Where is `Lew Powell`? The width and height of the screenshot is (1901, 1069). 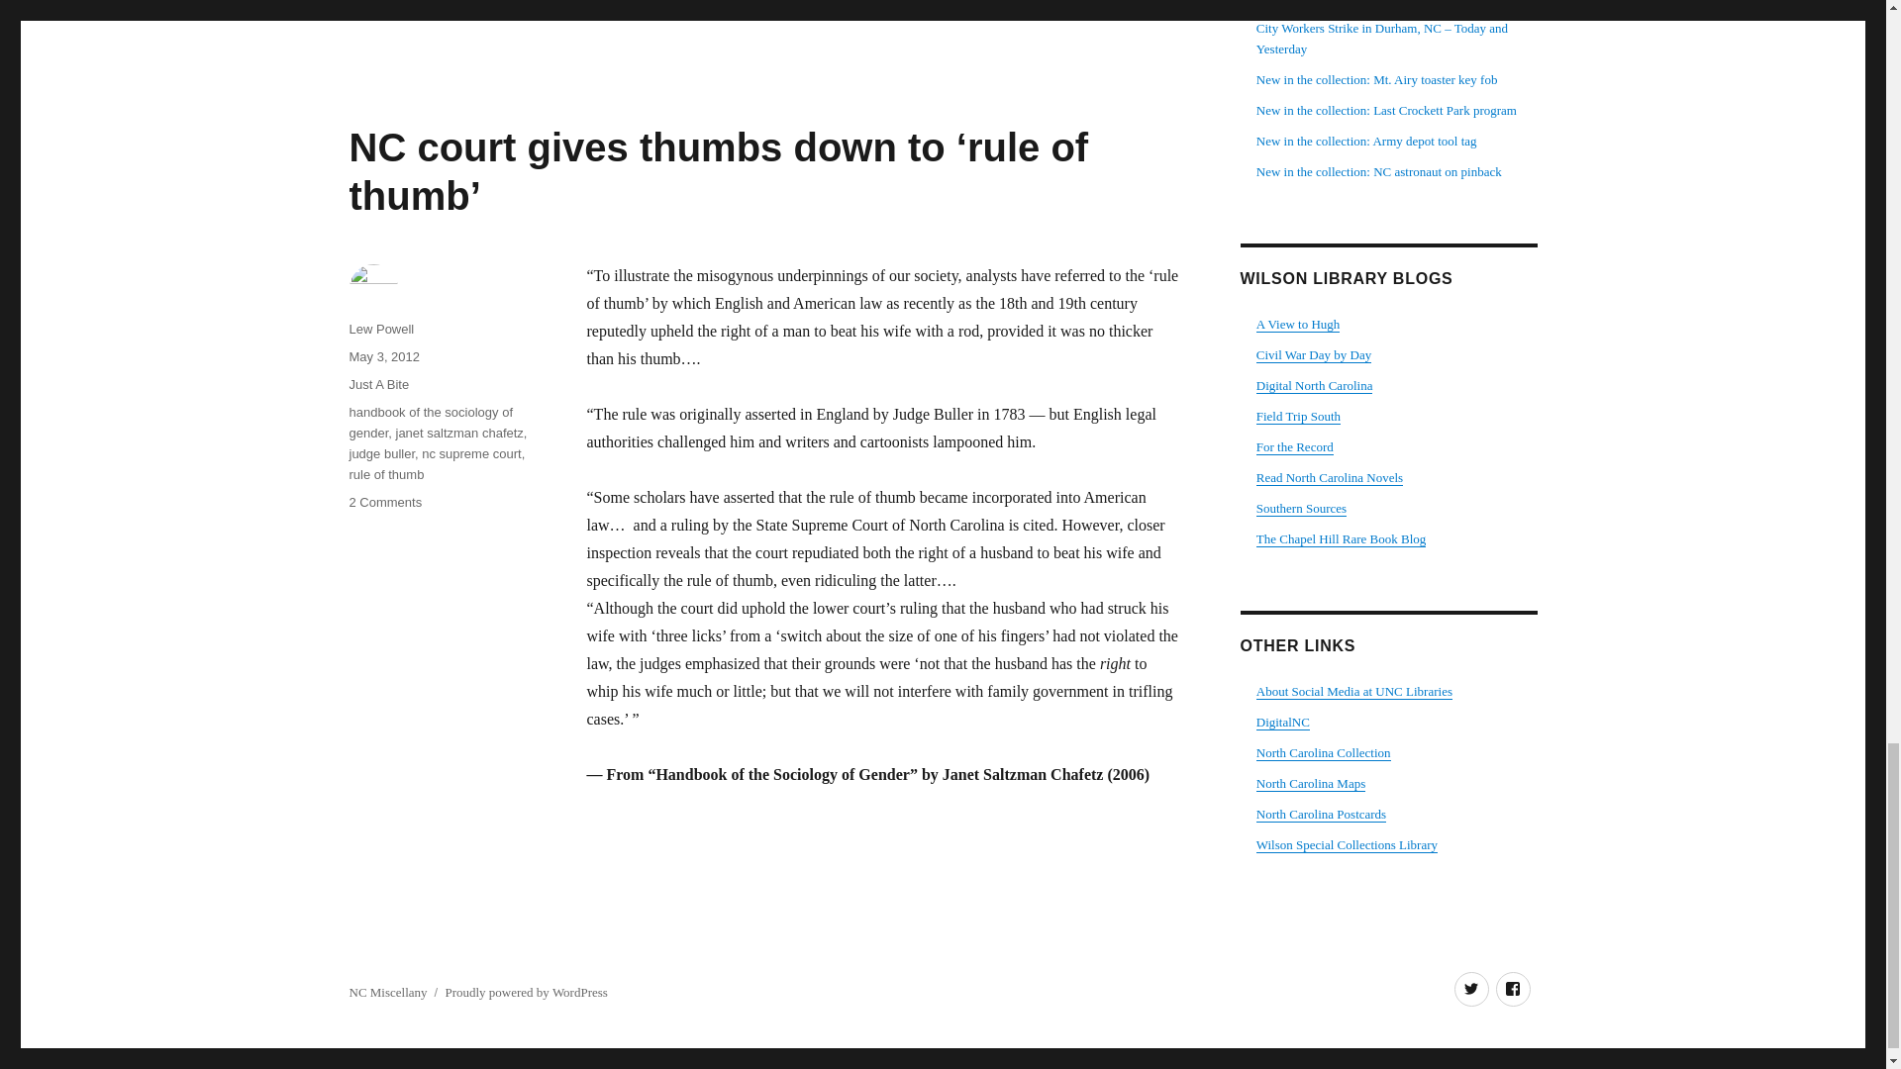 Lew Powell is located at coordinates (380, 329).